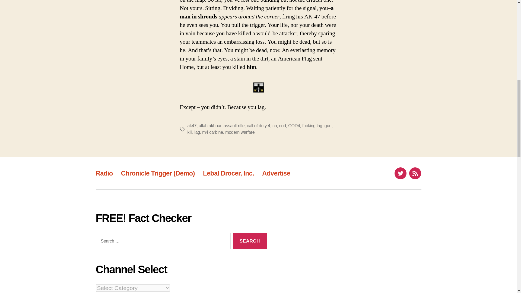 The width and height of the screenshot is (521, 293). Describe the element at coordinates (275, 125) in the screenshot. I see `co` at that location.